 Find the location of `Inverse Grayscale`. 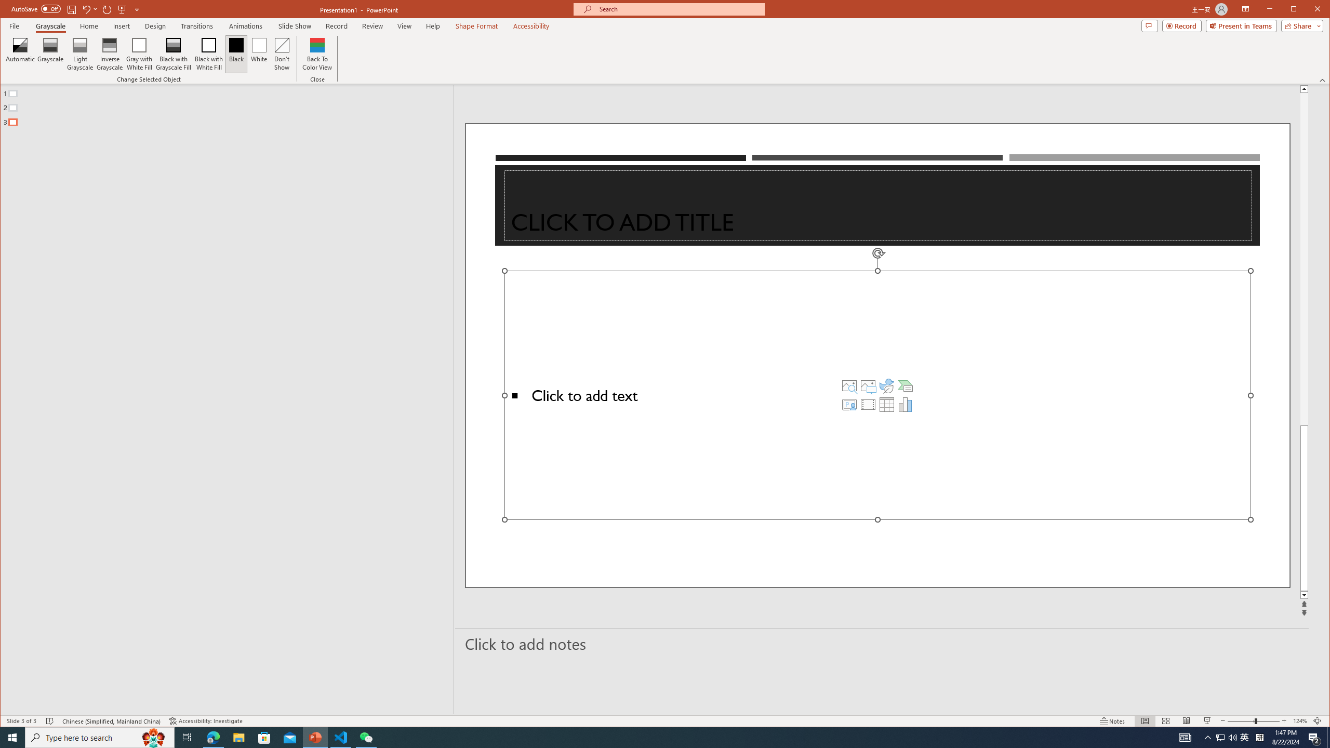

Inverse Grayscale is located at coordinates (110, 54).